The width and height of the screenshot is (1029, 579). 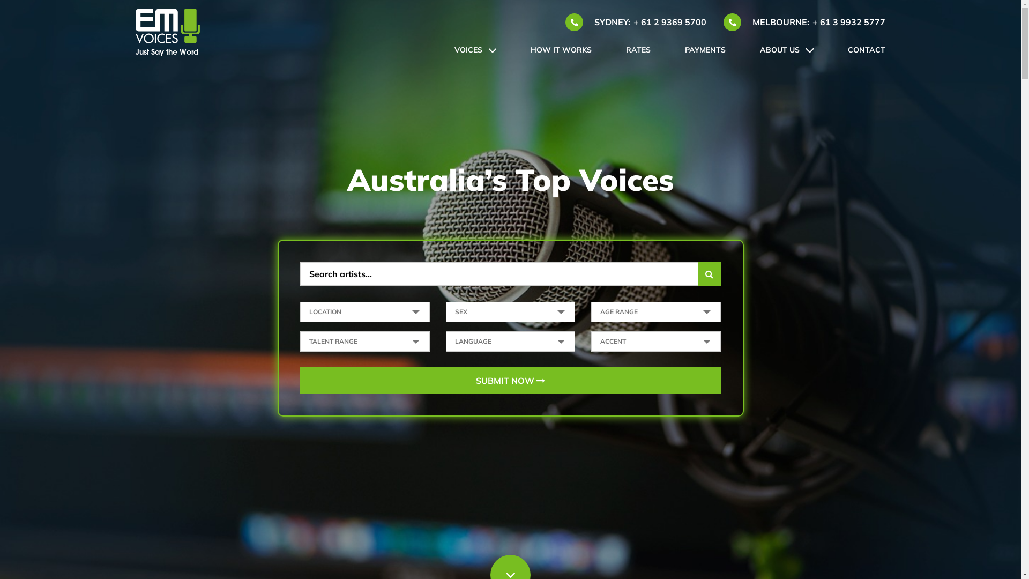 I want to click on LOCATION, so click(x=365, y=312).